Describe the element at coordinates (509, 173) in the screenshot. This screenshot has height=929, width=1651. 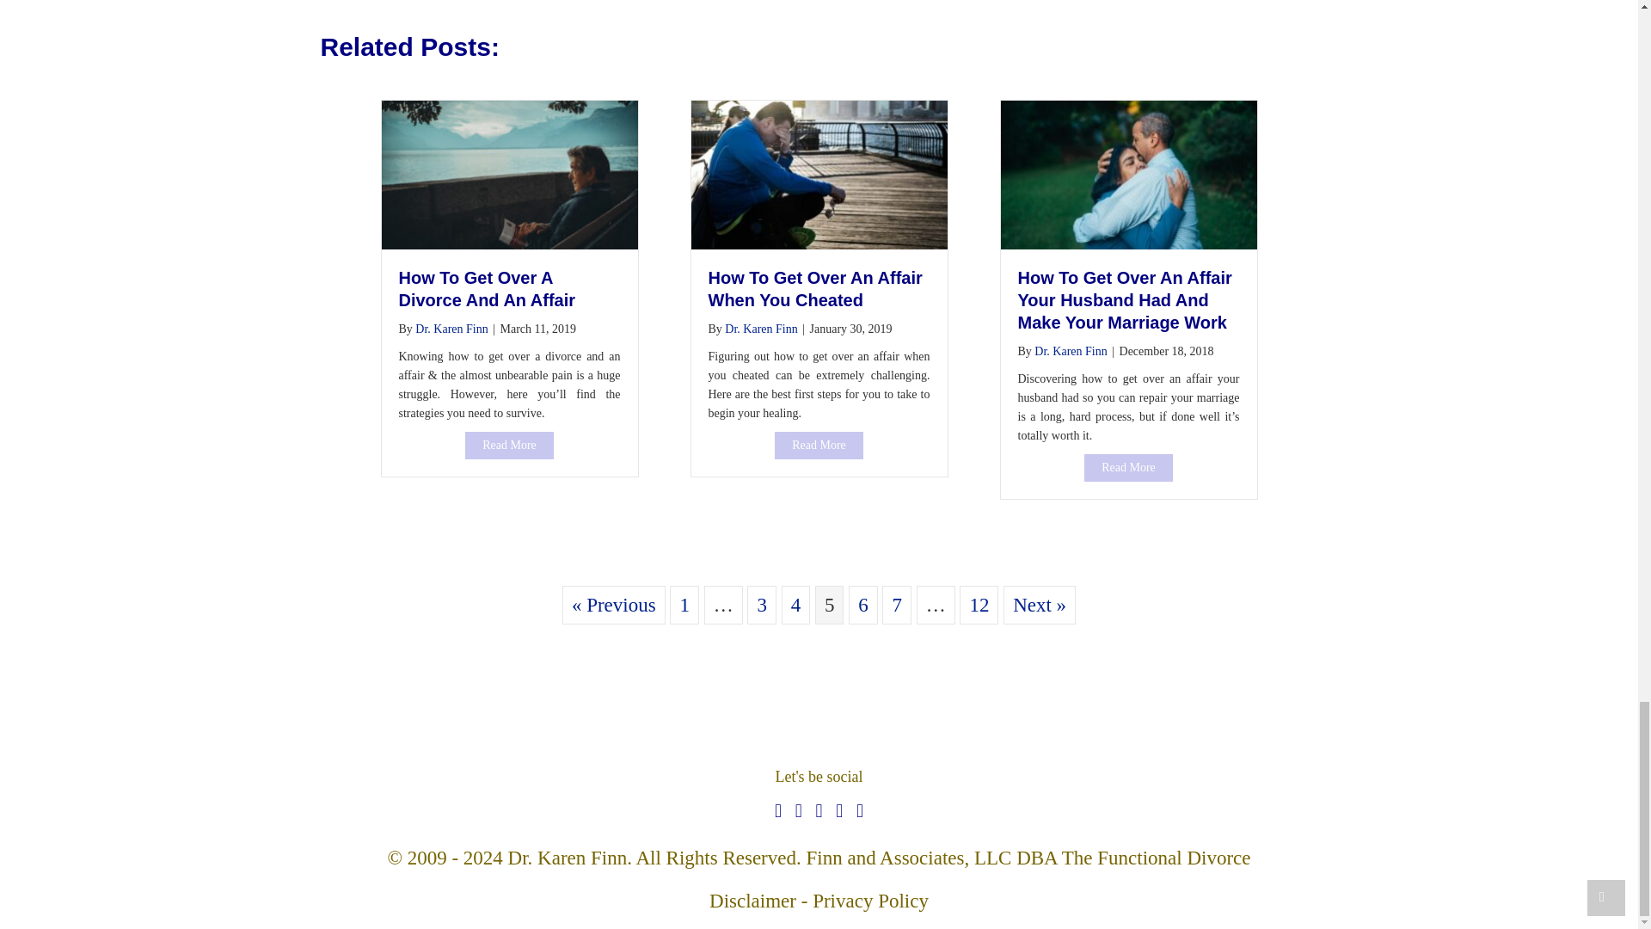
I see `How To Get Over A Divorce And An Affair` at that location.